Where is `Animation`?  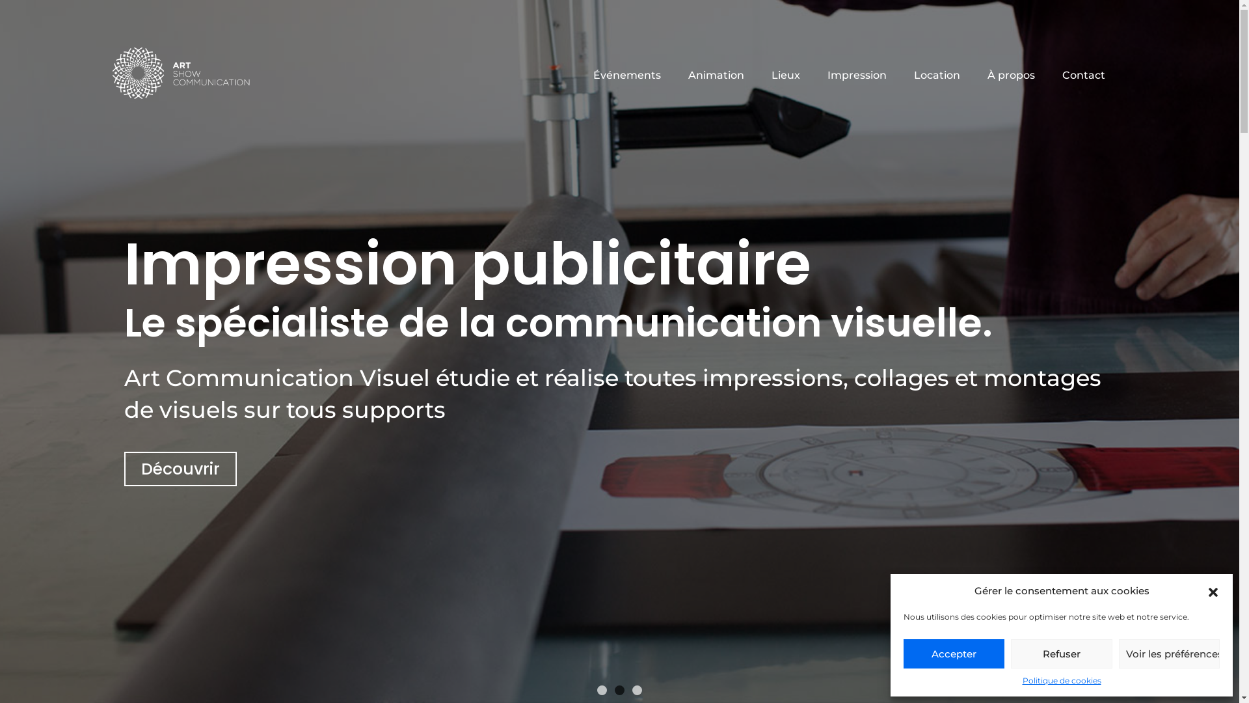 Animation is located at coordinates (716, 76).